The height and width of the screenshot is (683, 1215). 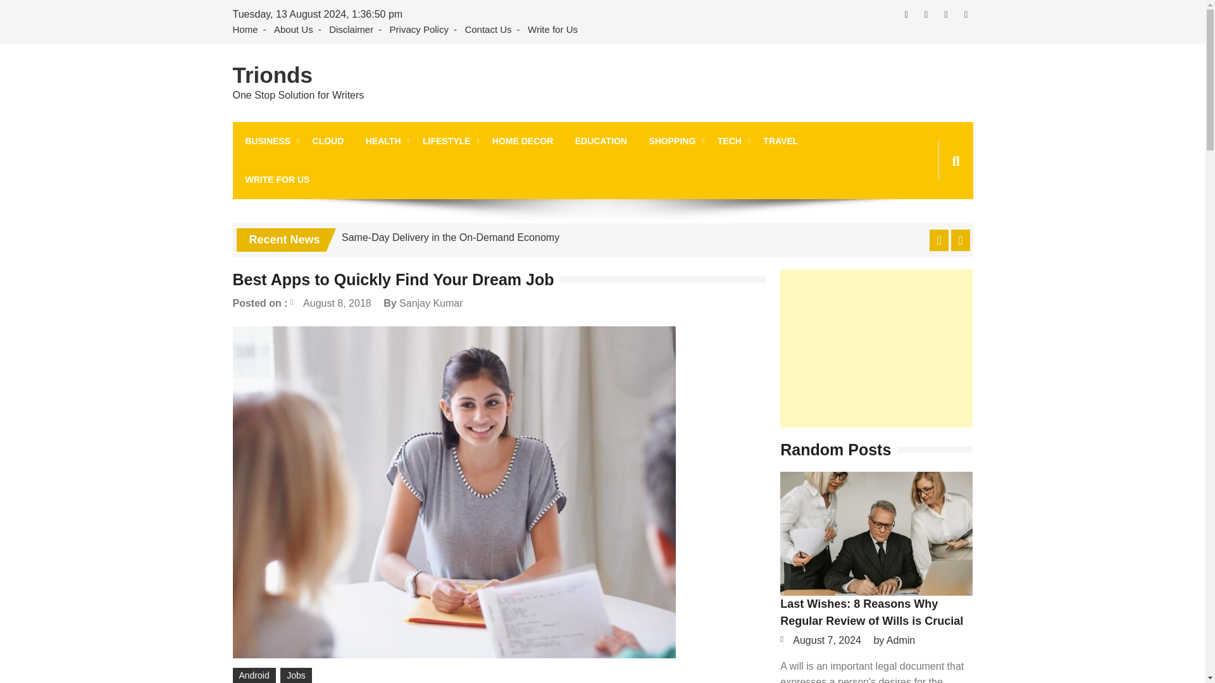 I want to click on Disclaimer, so click(x=351, y=30).